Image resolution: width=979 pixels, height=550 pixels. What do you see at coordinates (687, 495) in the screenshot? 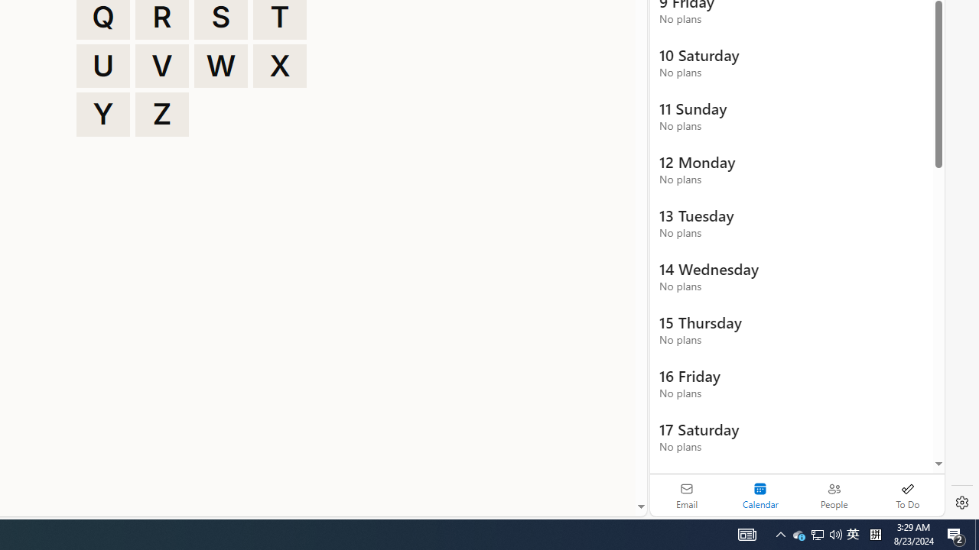
I see `Email` at bounding box center [687, 495].